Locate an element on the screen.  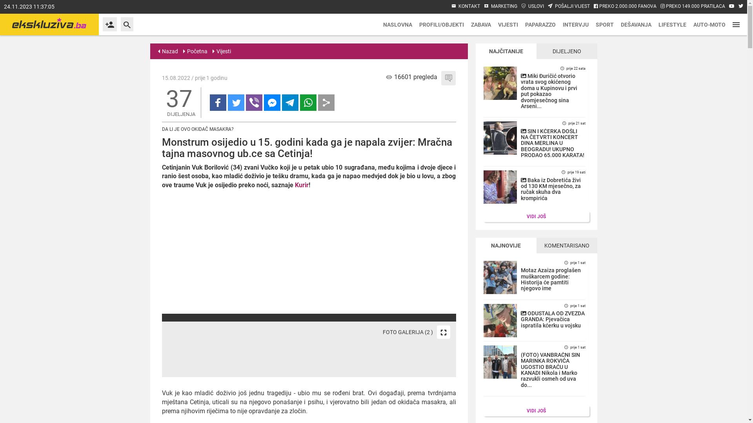
MARKETING is located at coordinates (500, 6).